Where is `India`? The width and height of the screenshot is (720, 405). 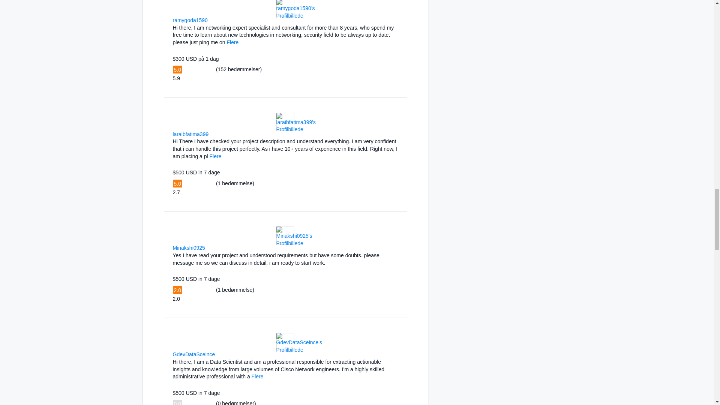
India is located at coordinates (210, 247).